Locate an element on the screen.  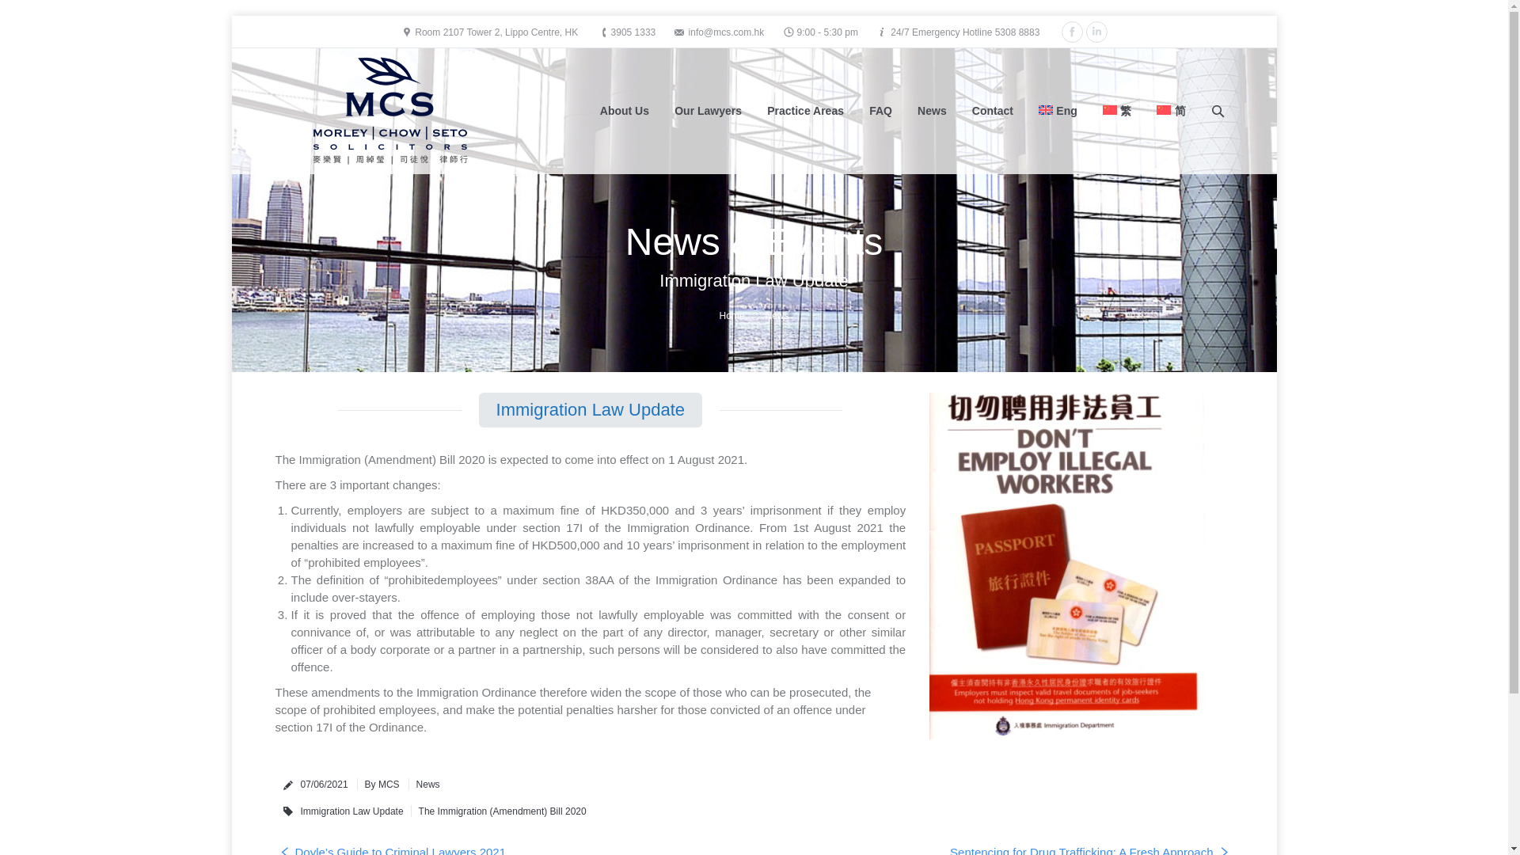
2:30 pm is located at coordinates (325, 784).